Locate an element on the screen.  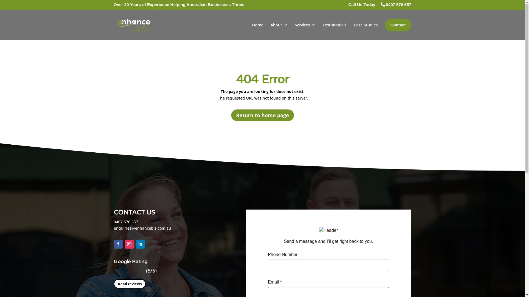
Contact is located at coordinates (398, 25).